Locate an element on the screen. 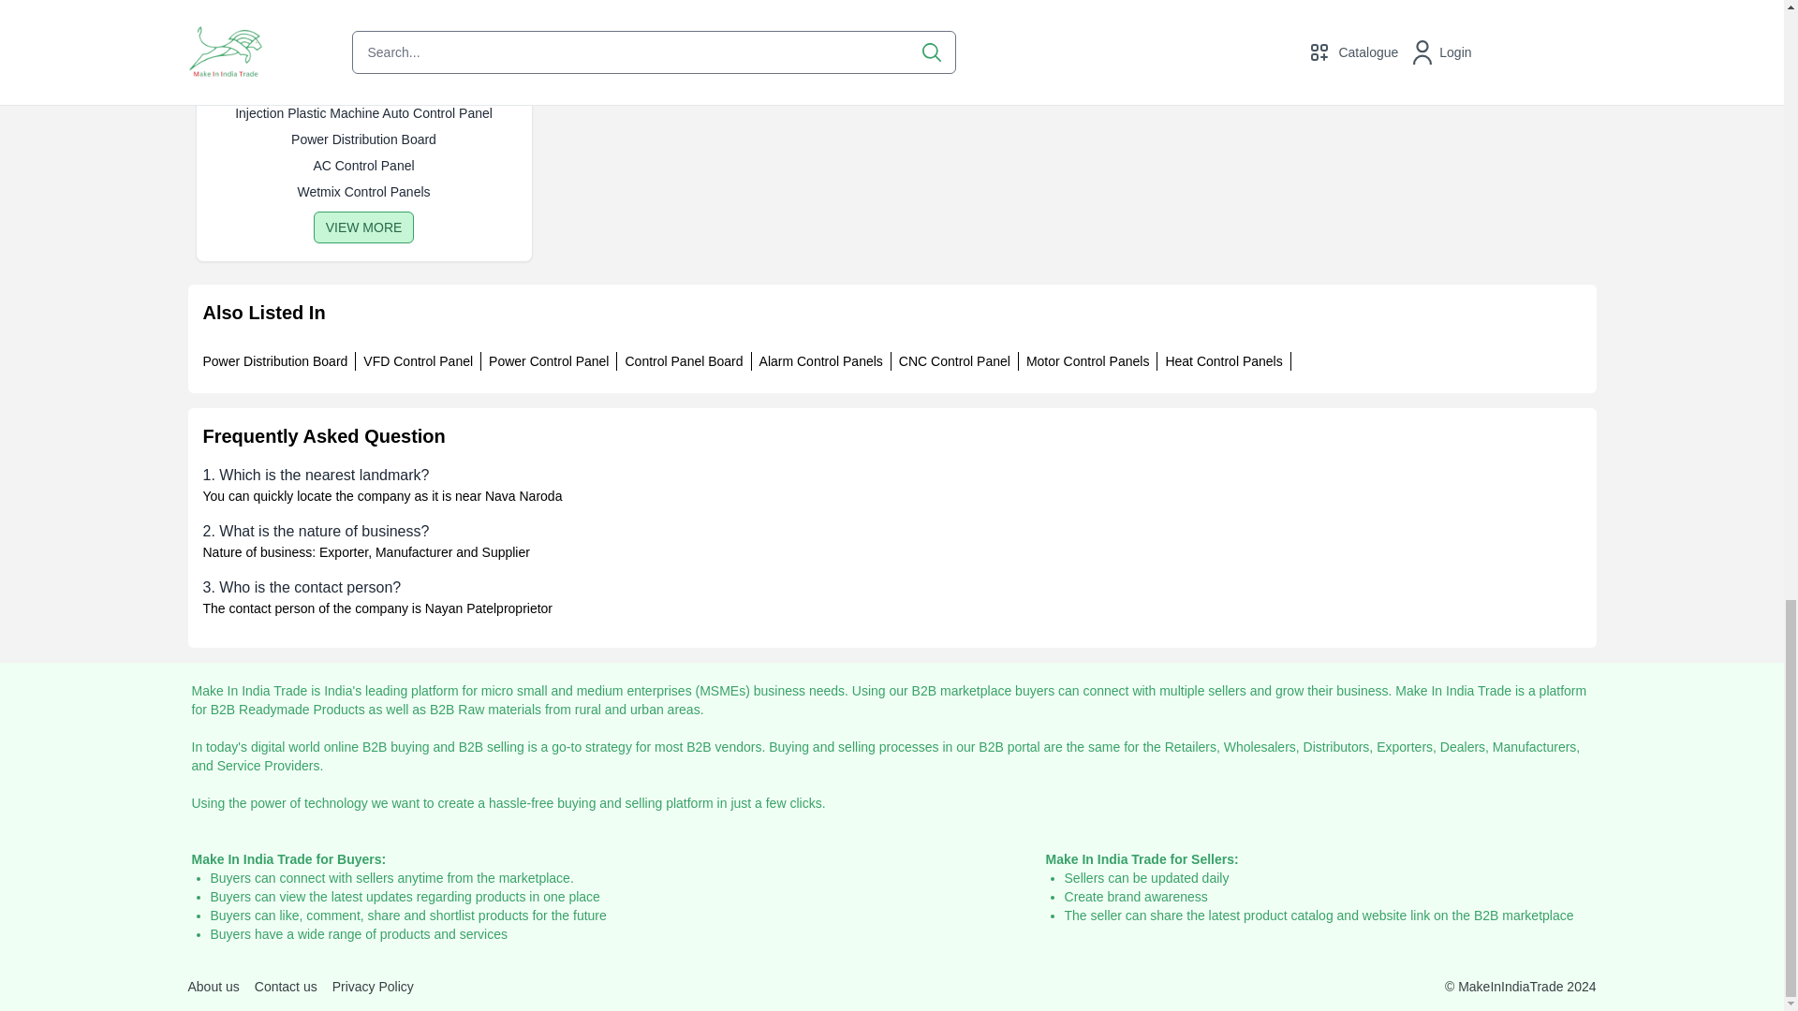 This screenshot has width=1798, height=1011. Control Panel Board is located at coordinates (683, 361).